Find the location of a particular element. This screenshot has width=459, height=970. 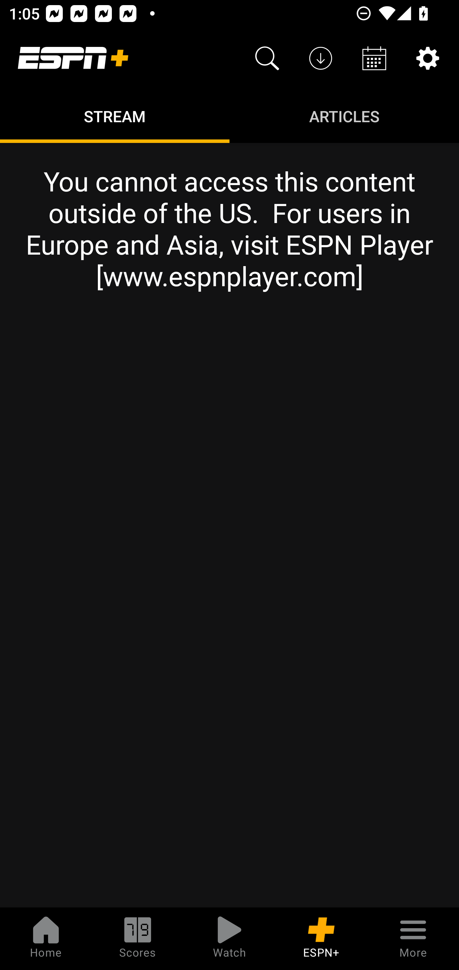

Search is located at coordinates (267, 58).